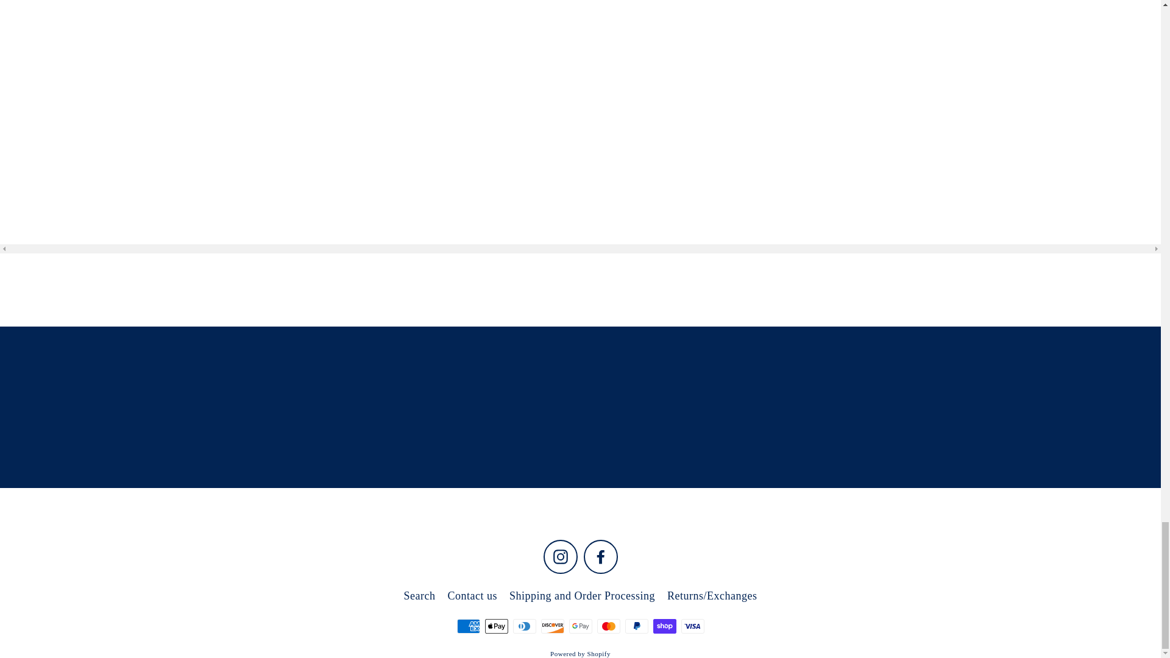 The height and width of the screenshot is (658, 1170). What do you see at coordinates (552, 626) in the screenshot?
I see `Discover` at bounding box center [552, 626].